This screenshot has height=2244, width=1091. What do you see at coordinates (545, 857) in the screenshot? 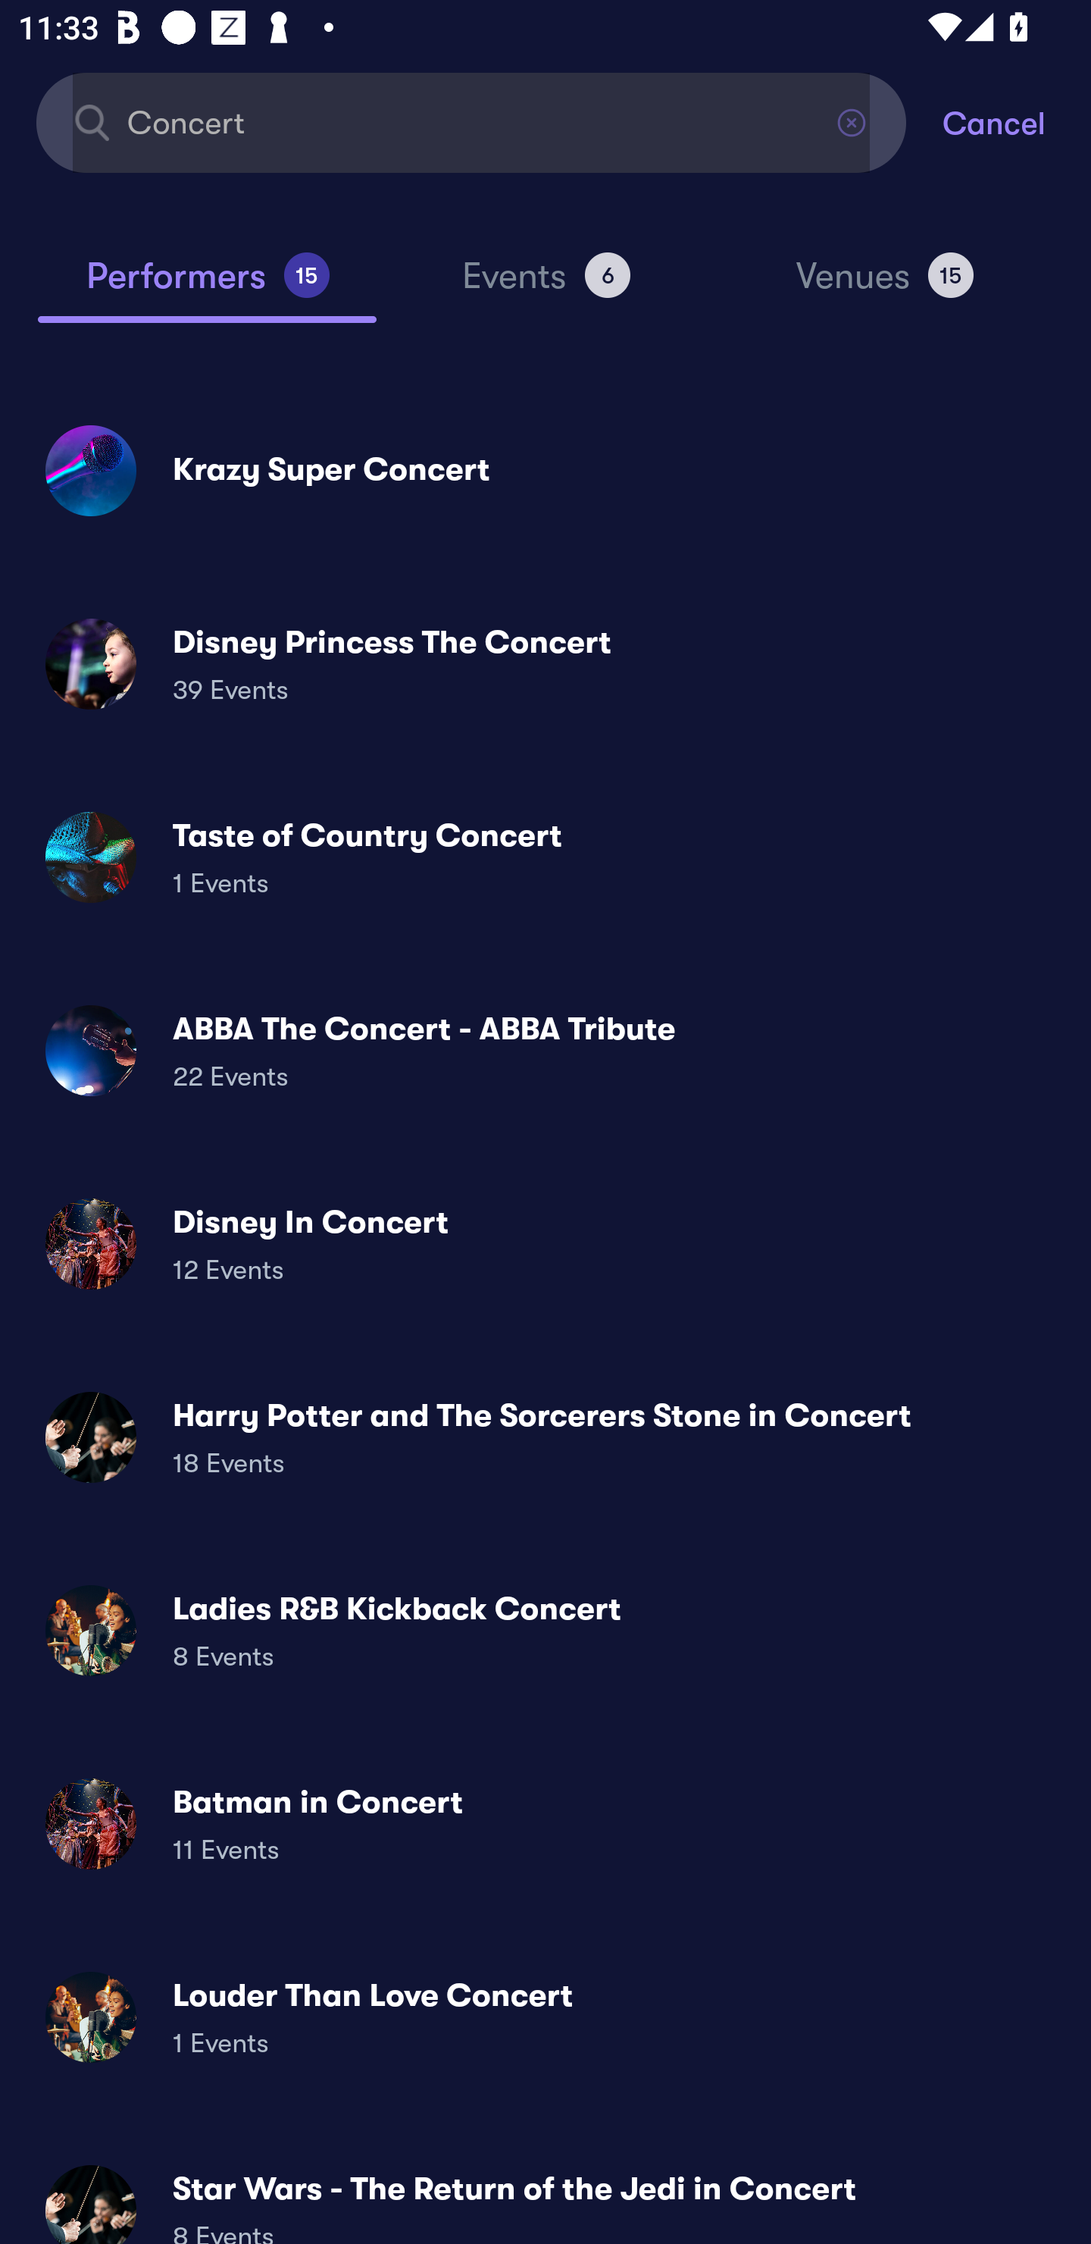
I see `Taste of Country Concert 1 Events` at bounding box center [545, 857].